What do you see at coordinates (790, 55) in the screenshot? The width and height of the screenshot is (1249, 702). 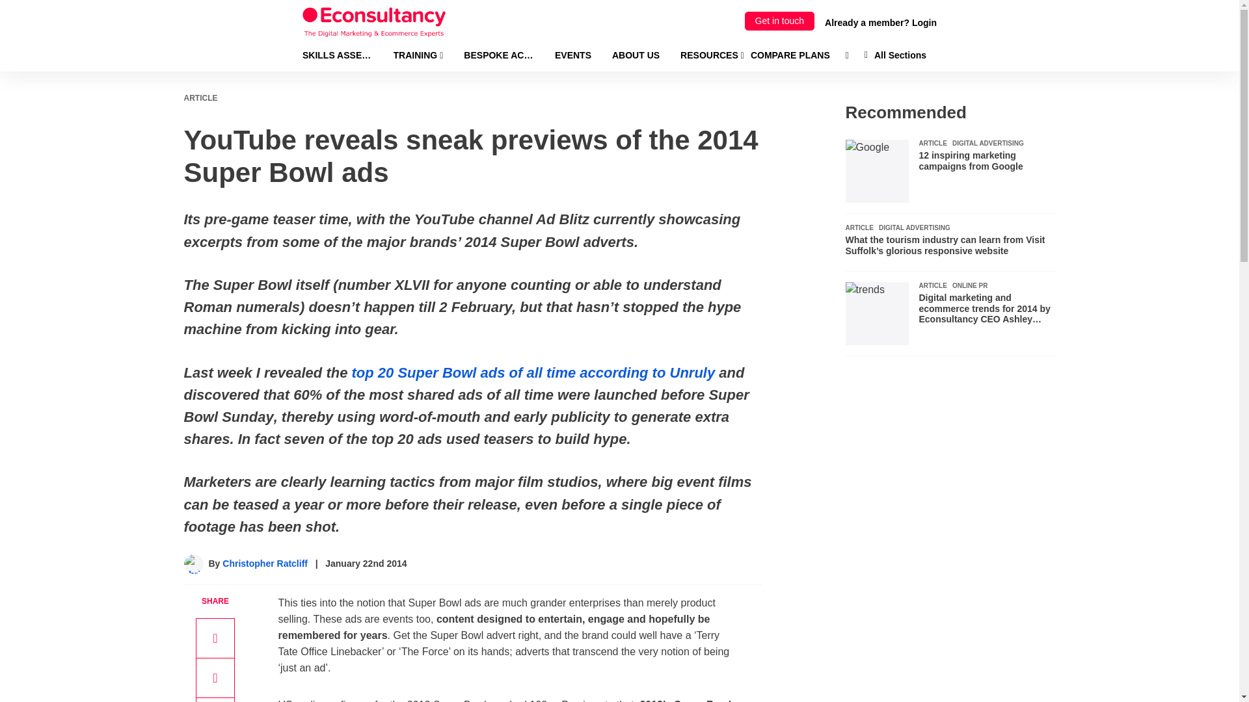 I see `COMPARE PLANS` at bounding box center [790, 55].